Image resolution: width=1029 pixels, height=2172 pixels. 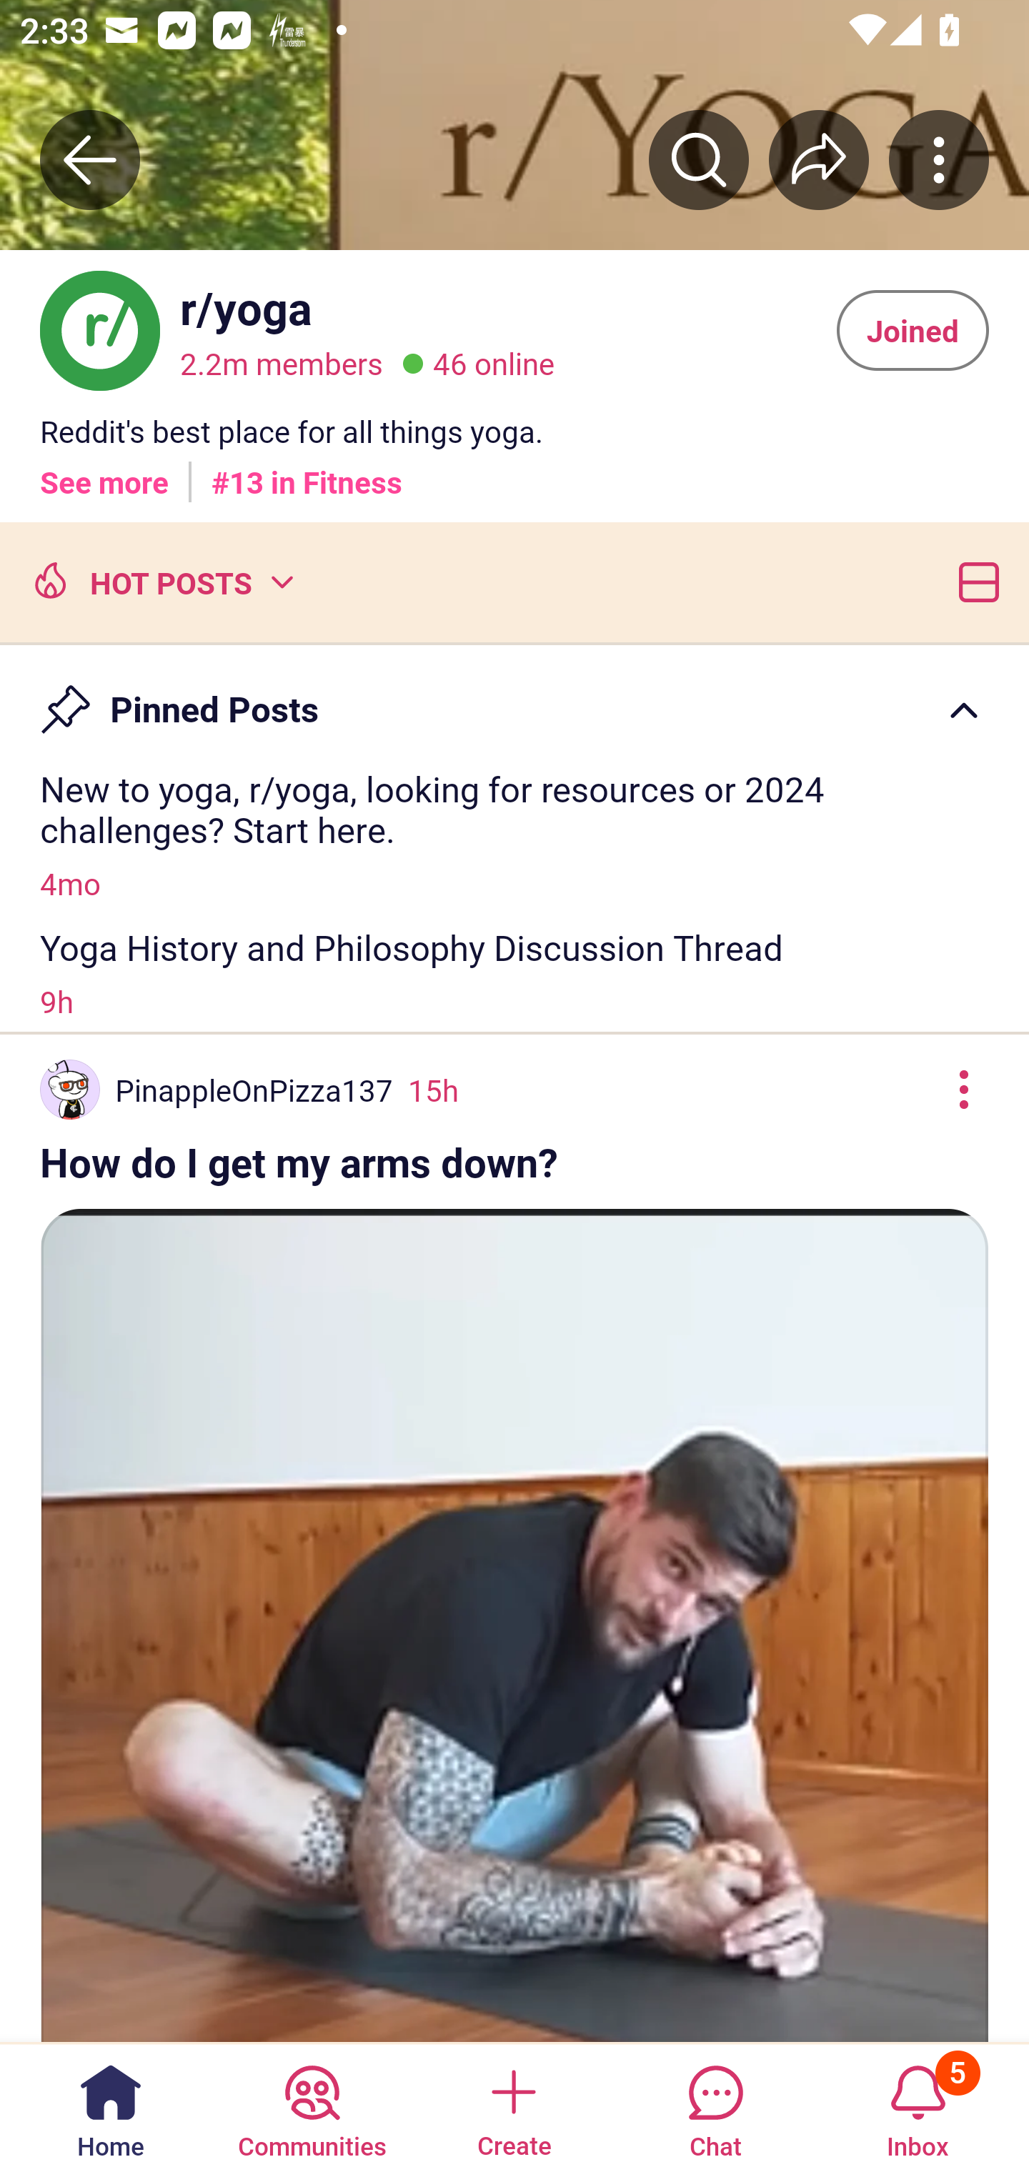 What do you see at coordinates (918, 2106) in the screenshot?
I see `Inbox, has 5 notifications 5 Inbox` at bounding box center [918, 2106].